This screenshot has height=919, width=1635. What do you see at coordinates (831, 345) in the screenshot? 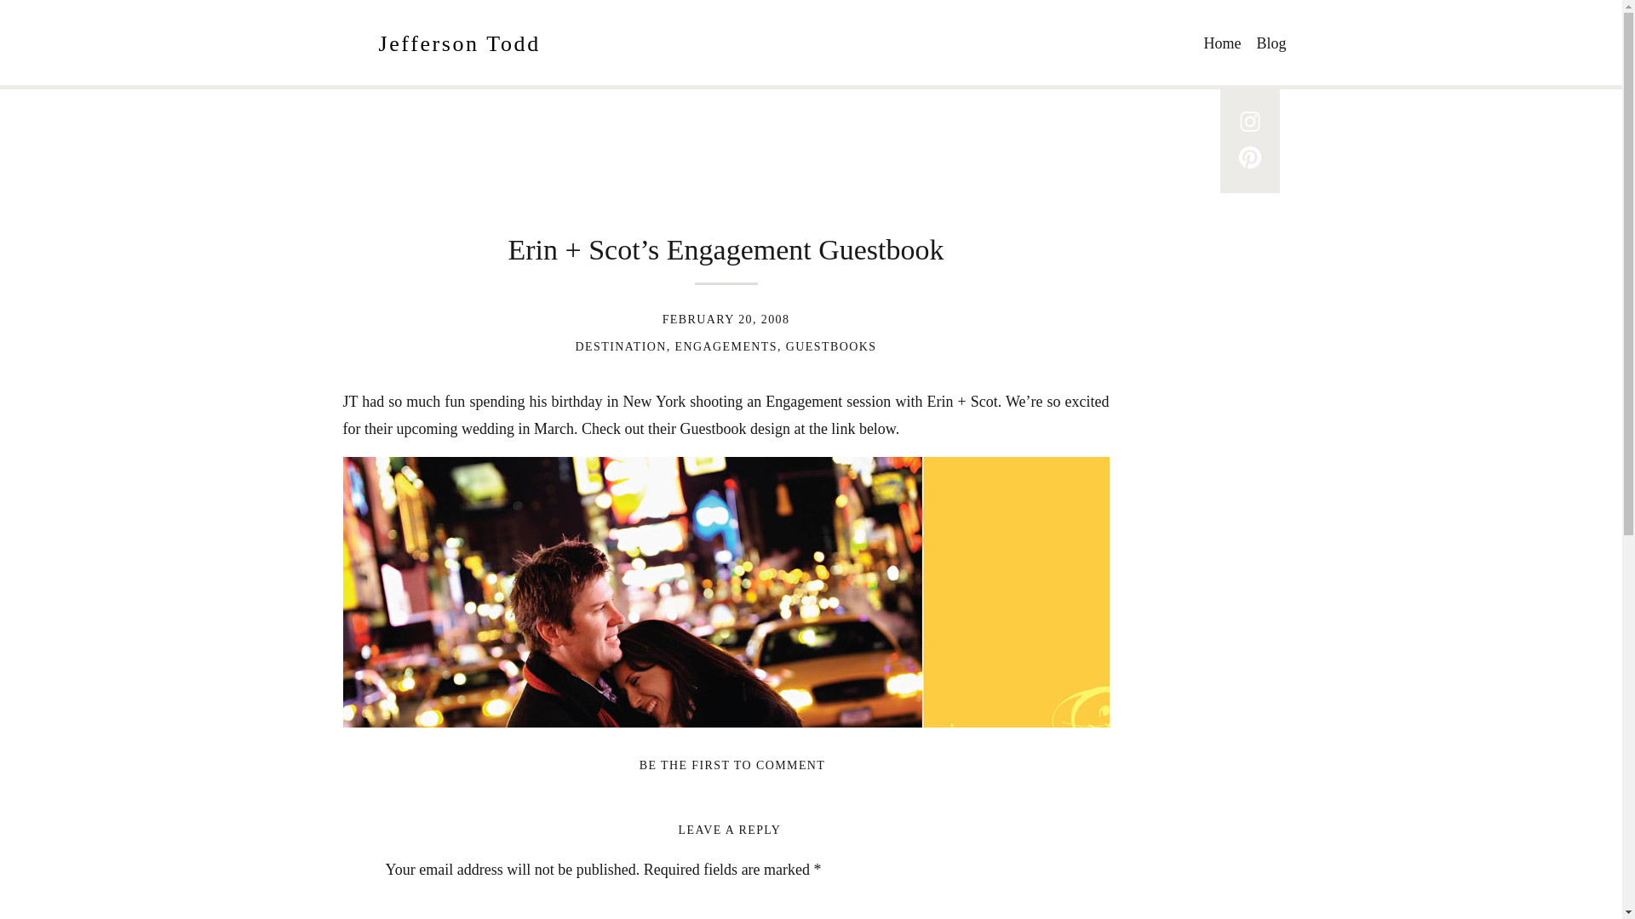
I see `GUESTBOOKS` at bounding box center [831, 345].